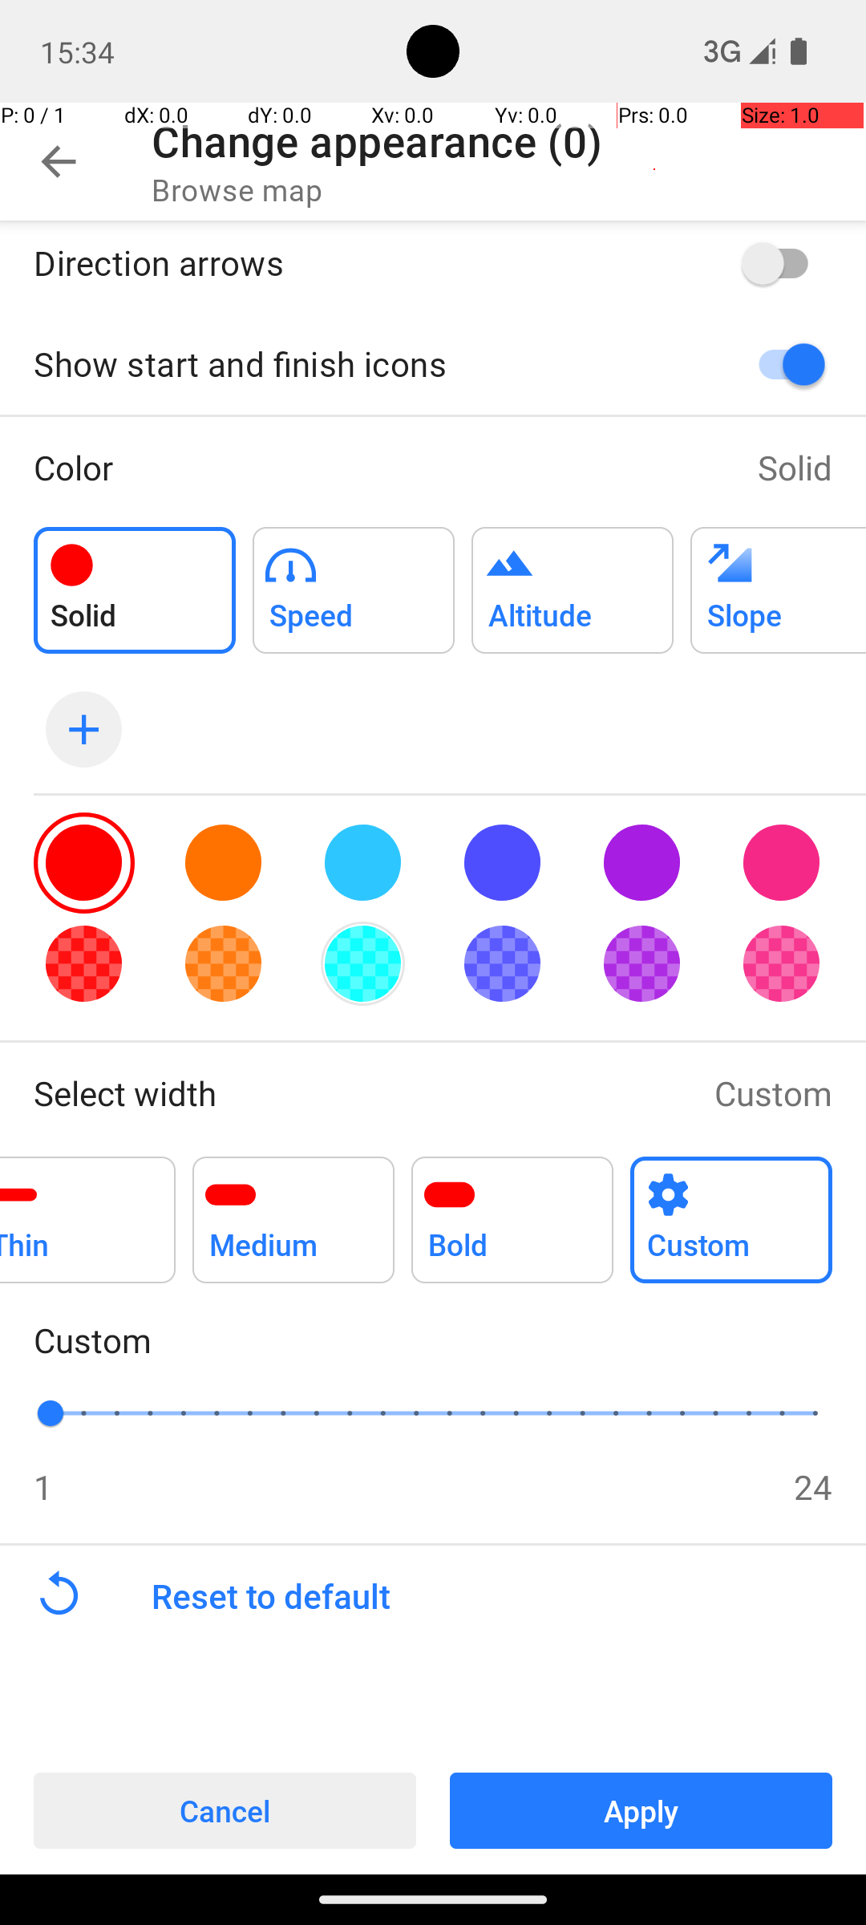 This screenshot has width=866, height=1925. I want to click on Slope, so click(778, 581).